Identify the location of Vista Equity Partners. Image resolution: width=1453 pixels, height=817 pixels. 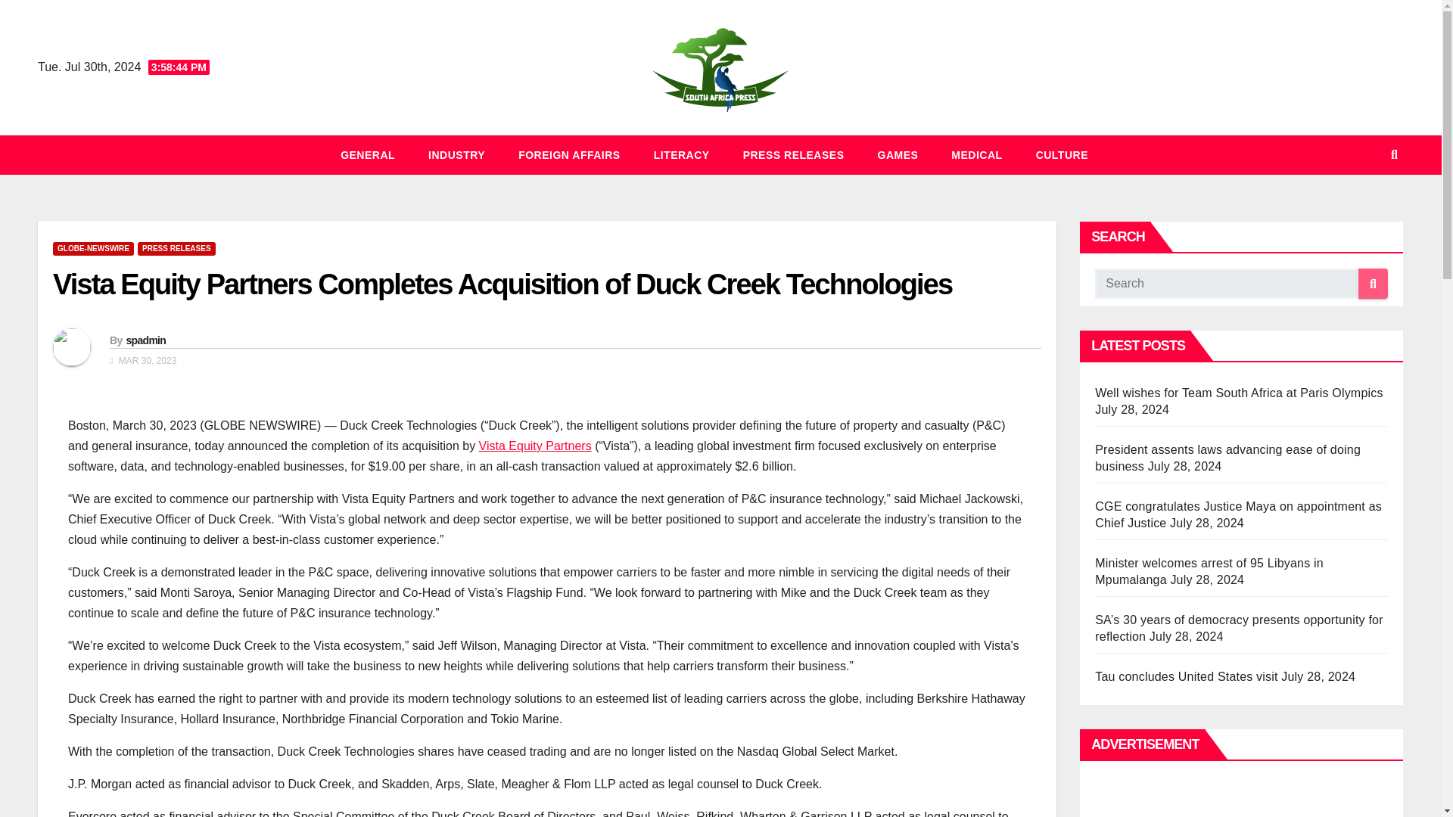
(535, 446).